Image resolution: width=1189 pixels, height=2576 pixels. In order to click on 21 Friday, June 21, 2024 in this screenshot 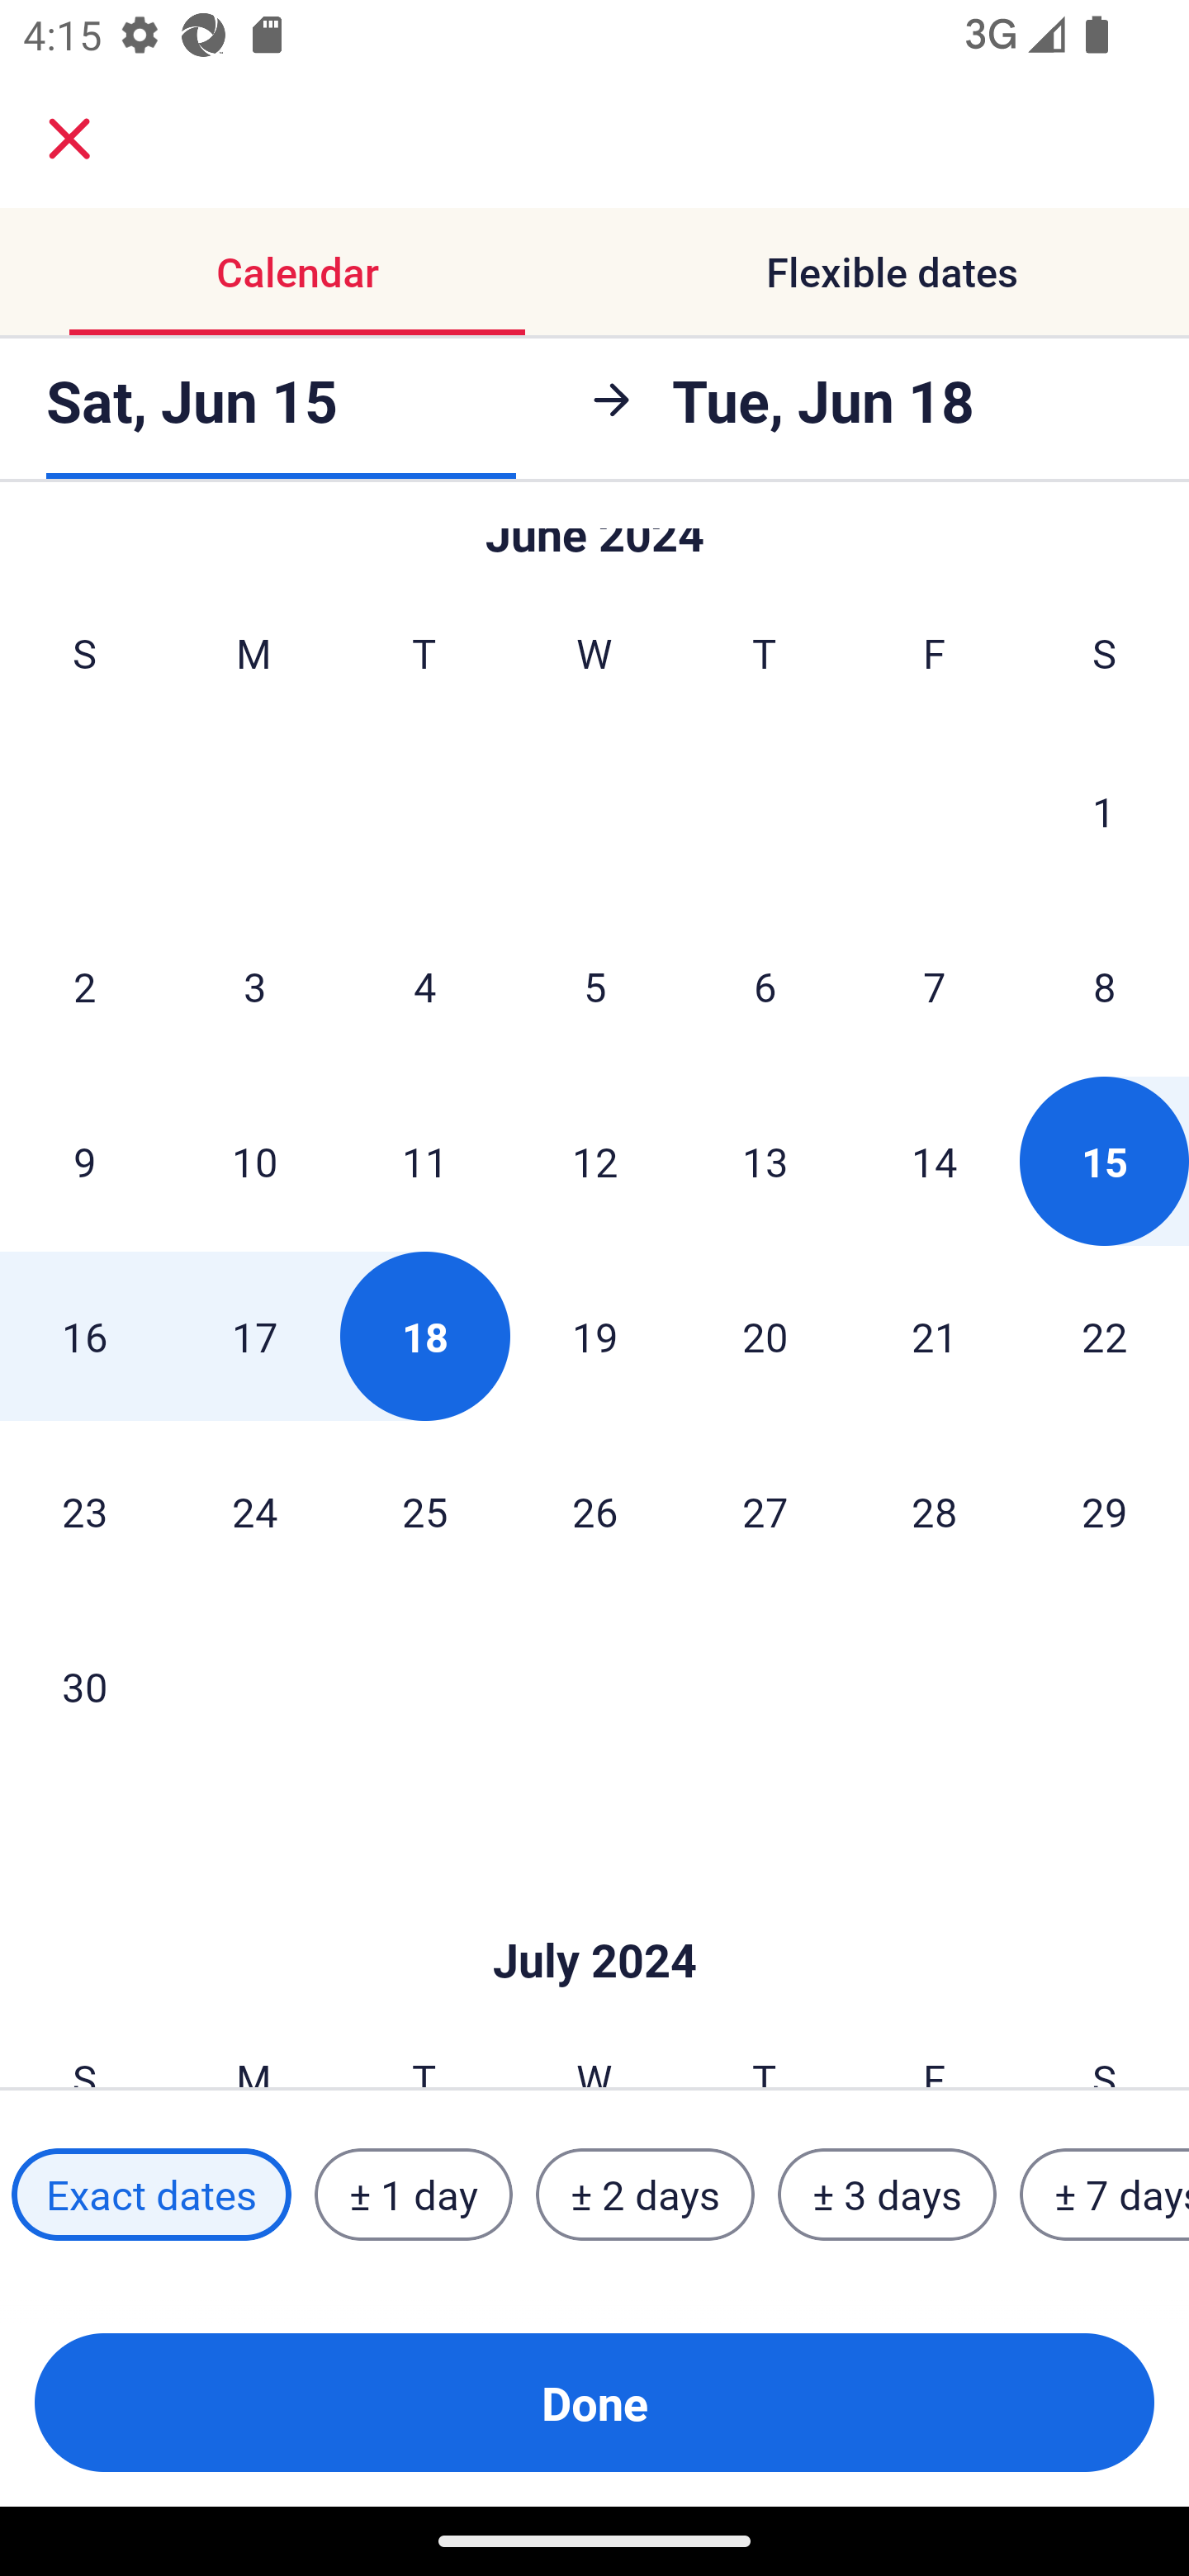, I will do `click(935, 1337)`.